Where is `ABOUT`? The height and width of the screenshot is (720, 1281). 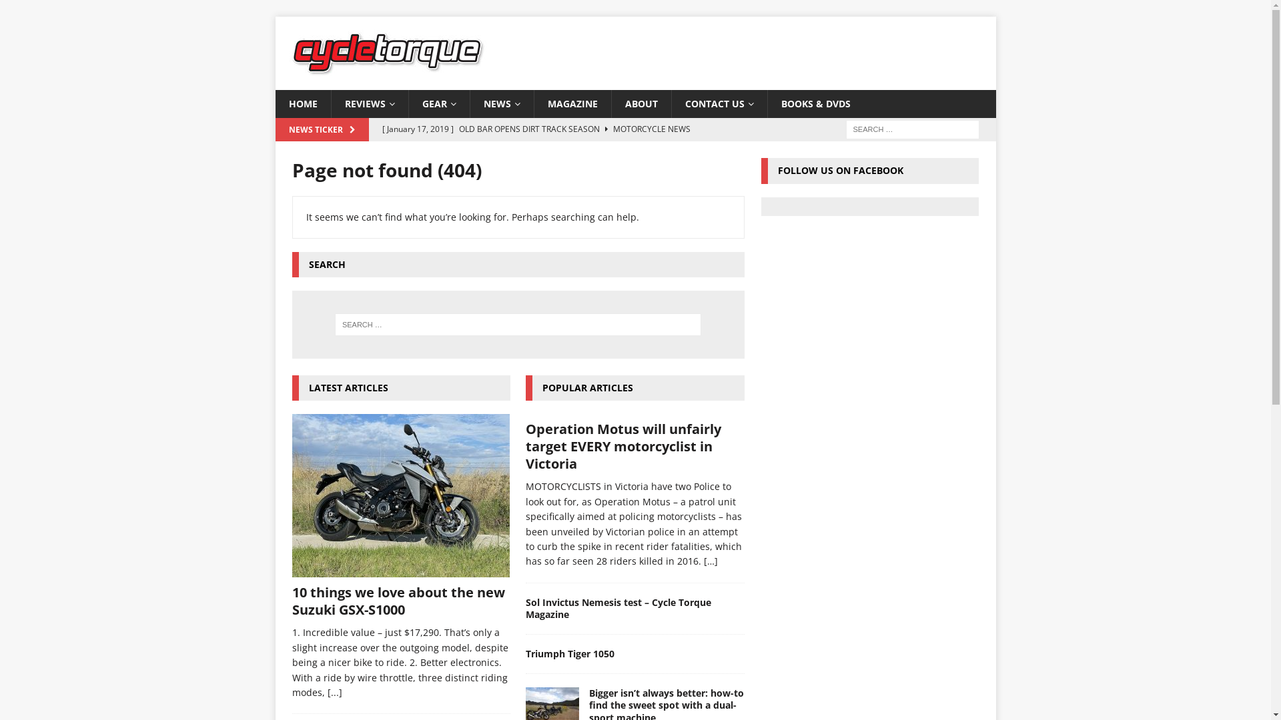
ABOUT is located at coordinates (641, 104).